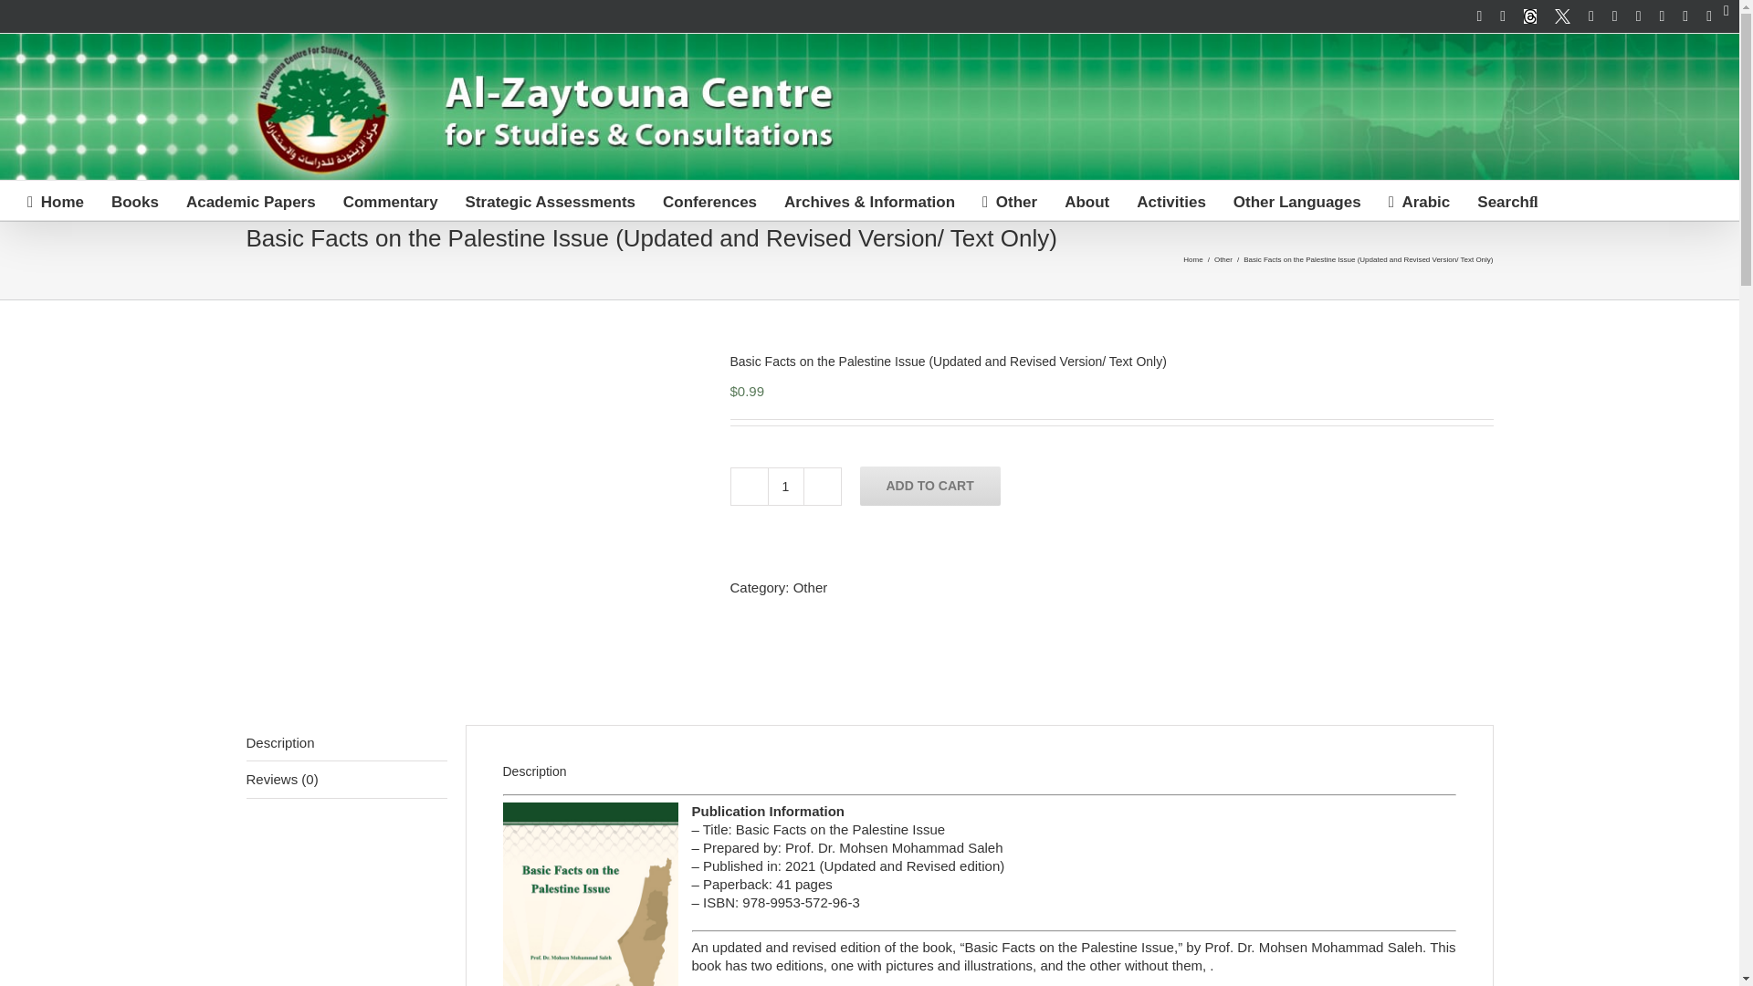 Image resolution: width=1753 pixels, height=986 pixels. Describe the element at coordinates (550, 199) in the screenshot. I see `Strategic Assessments` at that location.